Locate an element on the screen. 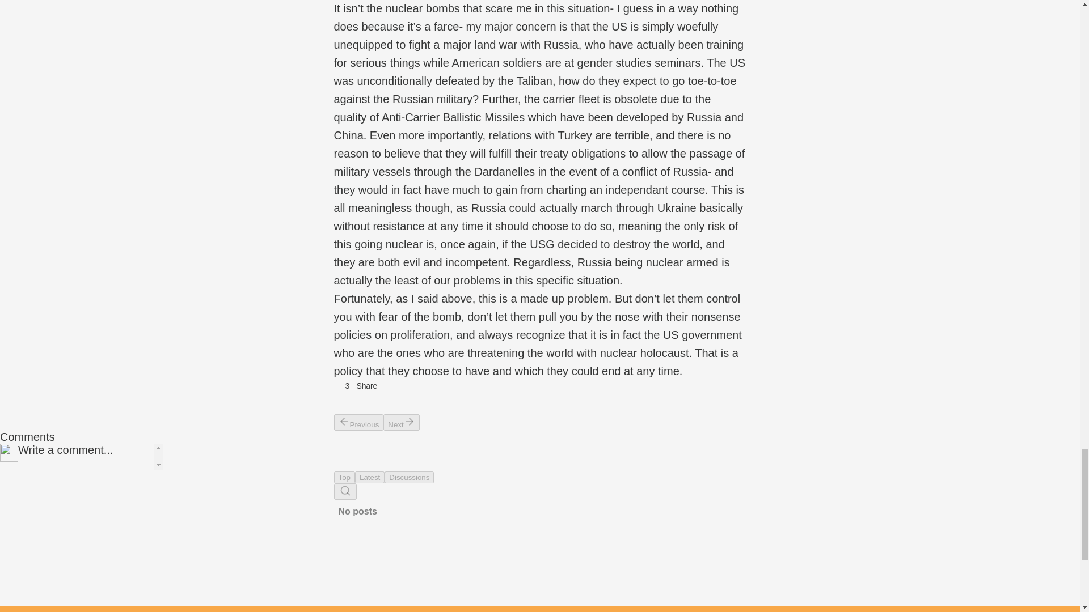 This screenshot has height=612, width=1089. Next is located at coordinates (401, 423).